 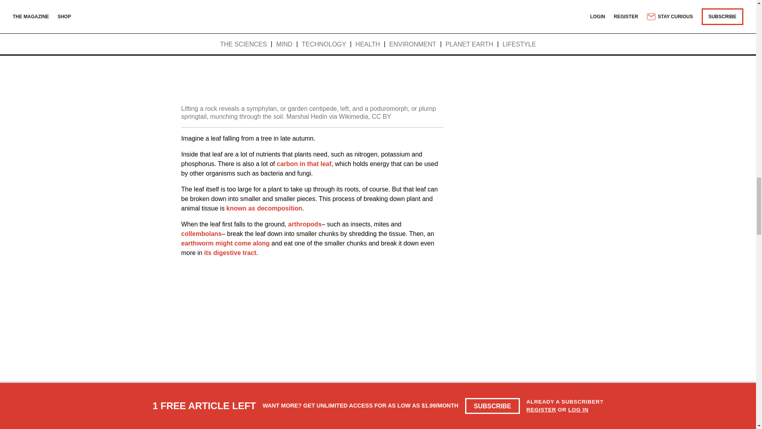 What do you see at coordinates (264, 208) in the screenshot?
I see `known as decomposition` at bounding box center [264, 208].